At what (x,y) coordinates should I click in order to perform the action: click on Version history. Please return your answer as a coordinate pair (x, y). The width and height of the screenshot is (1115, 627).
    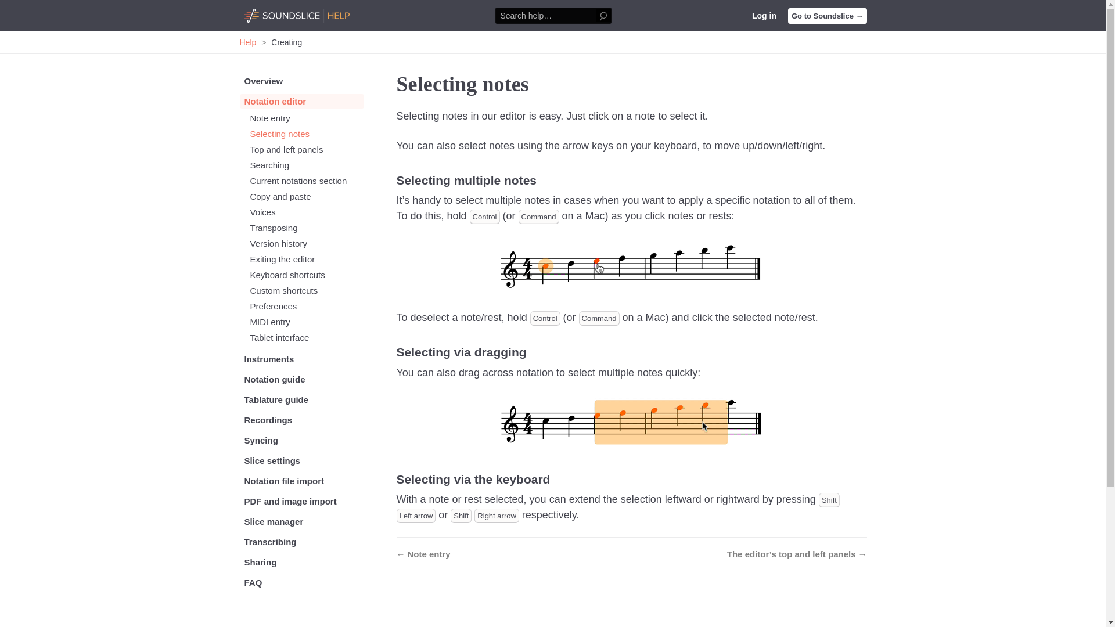
    Looking at the image, I should click on (307, 243).